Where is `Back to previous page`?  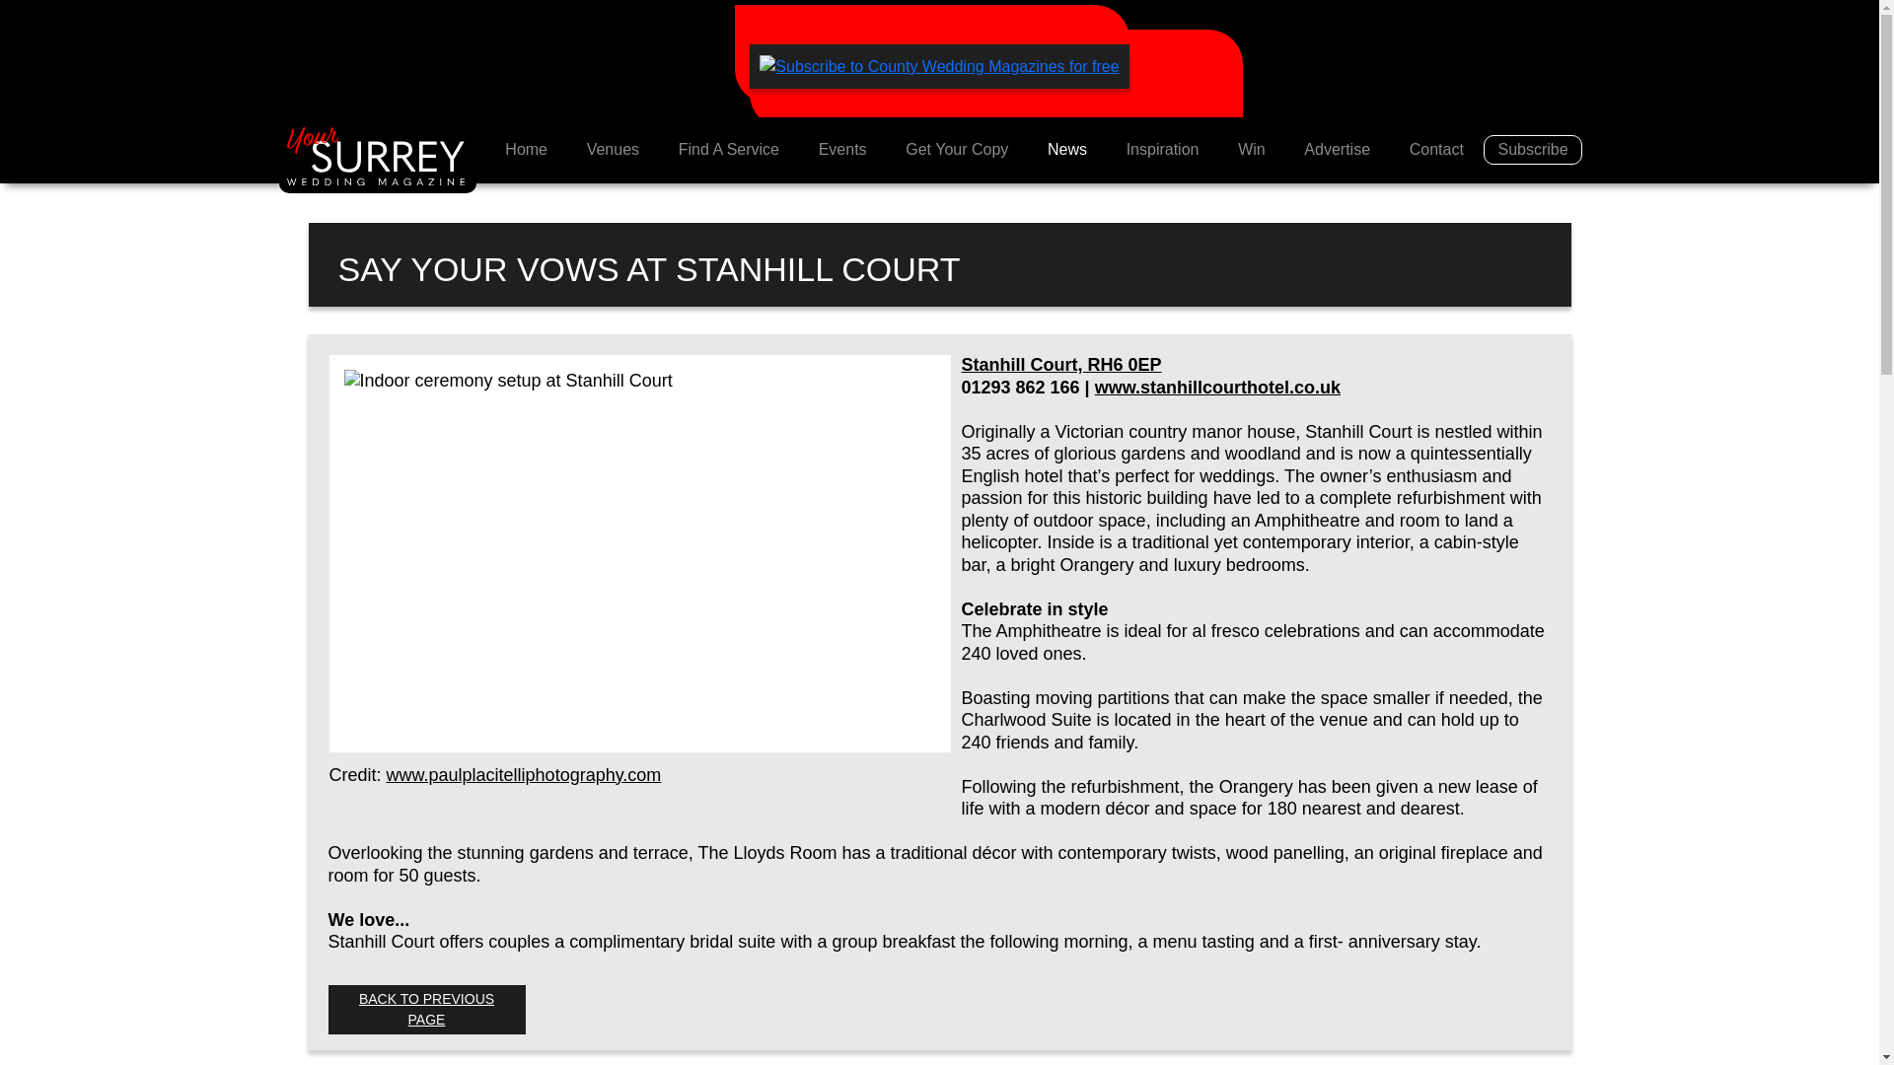
Back to previous page is located at coordinates (426, 1010).